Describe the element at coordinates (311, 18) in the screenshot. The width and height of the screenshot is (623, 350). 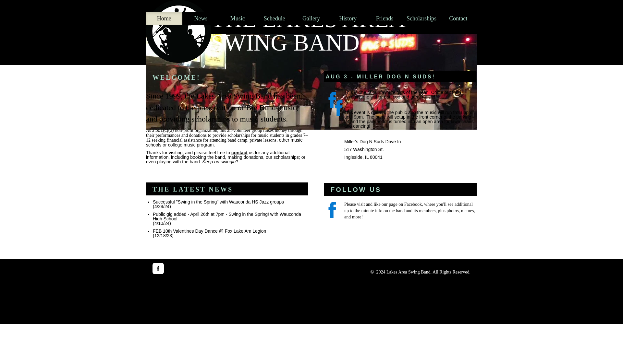
I see `Gallery` at that location.